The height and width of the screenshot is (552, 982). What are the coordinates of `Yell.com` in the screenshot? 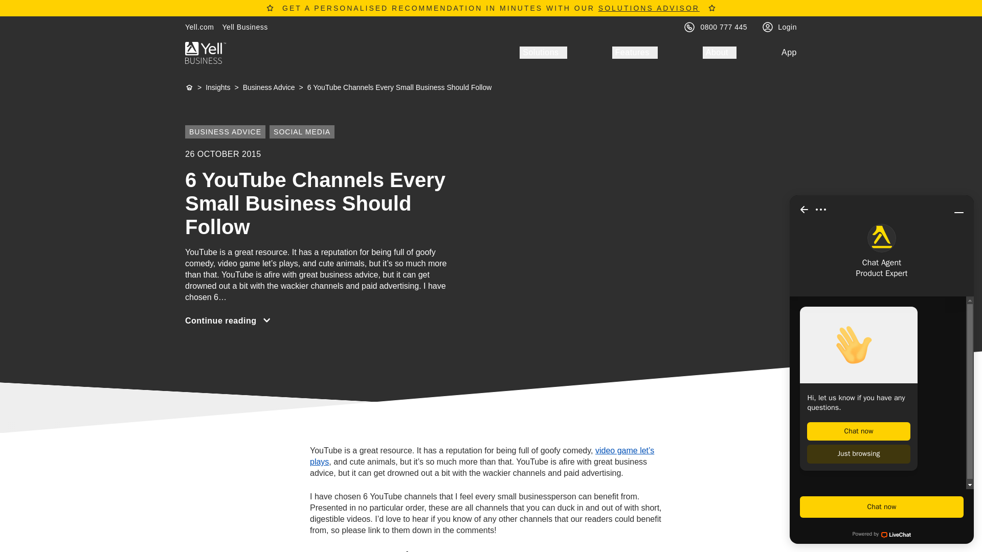 It's located at (199, 27).